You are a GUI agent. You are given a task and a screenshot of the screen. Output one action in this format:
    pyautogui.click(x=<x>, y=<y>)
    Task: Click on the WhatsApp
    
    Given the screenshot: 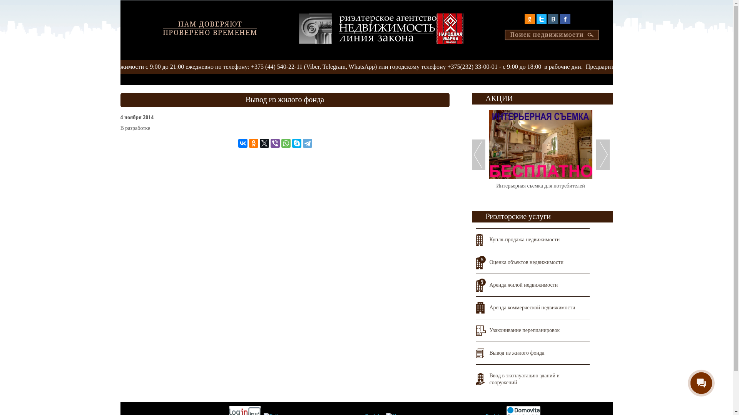 What is the action you would take?
    pyautogui.click(x=286, y=143)
    